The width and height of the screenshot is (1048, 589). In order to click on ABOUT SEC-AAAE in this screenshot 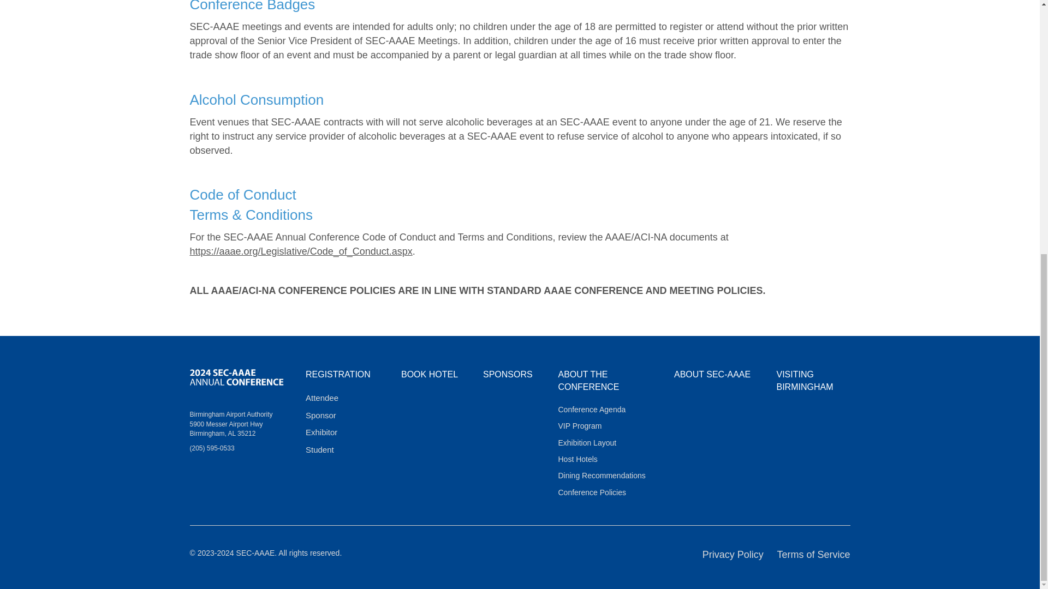, I will do `click(712, 374)`.